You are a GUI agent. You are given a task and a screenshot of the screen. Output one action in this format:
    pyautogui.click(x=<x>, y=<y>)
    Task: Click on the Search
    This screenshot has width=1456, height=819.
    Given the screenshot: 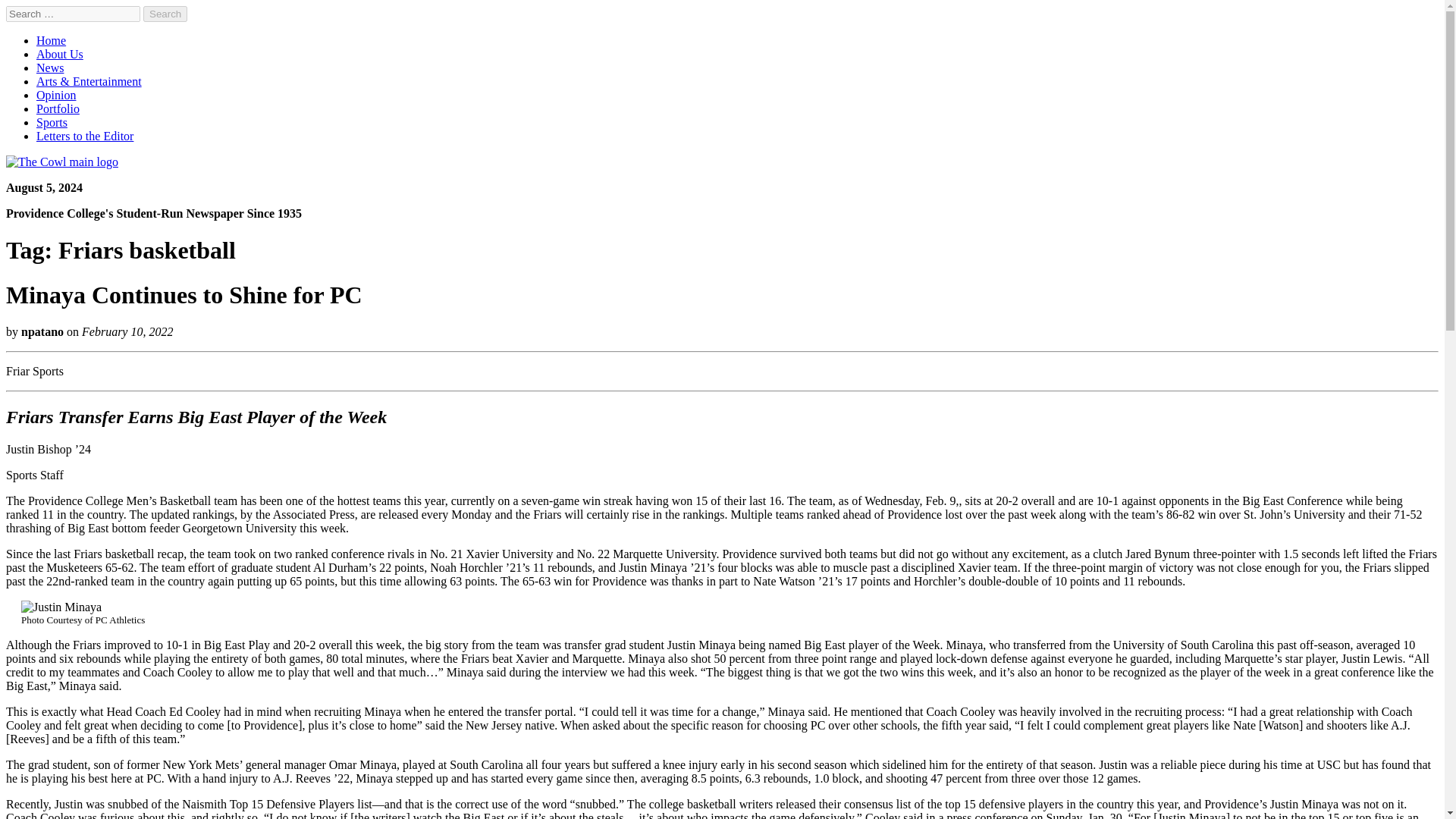 What is the action you would take?
    pyautogui.click(x=165, y=14)
    